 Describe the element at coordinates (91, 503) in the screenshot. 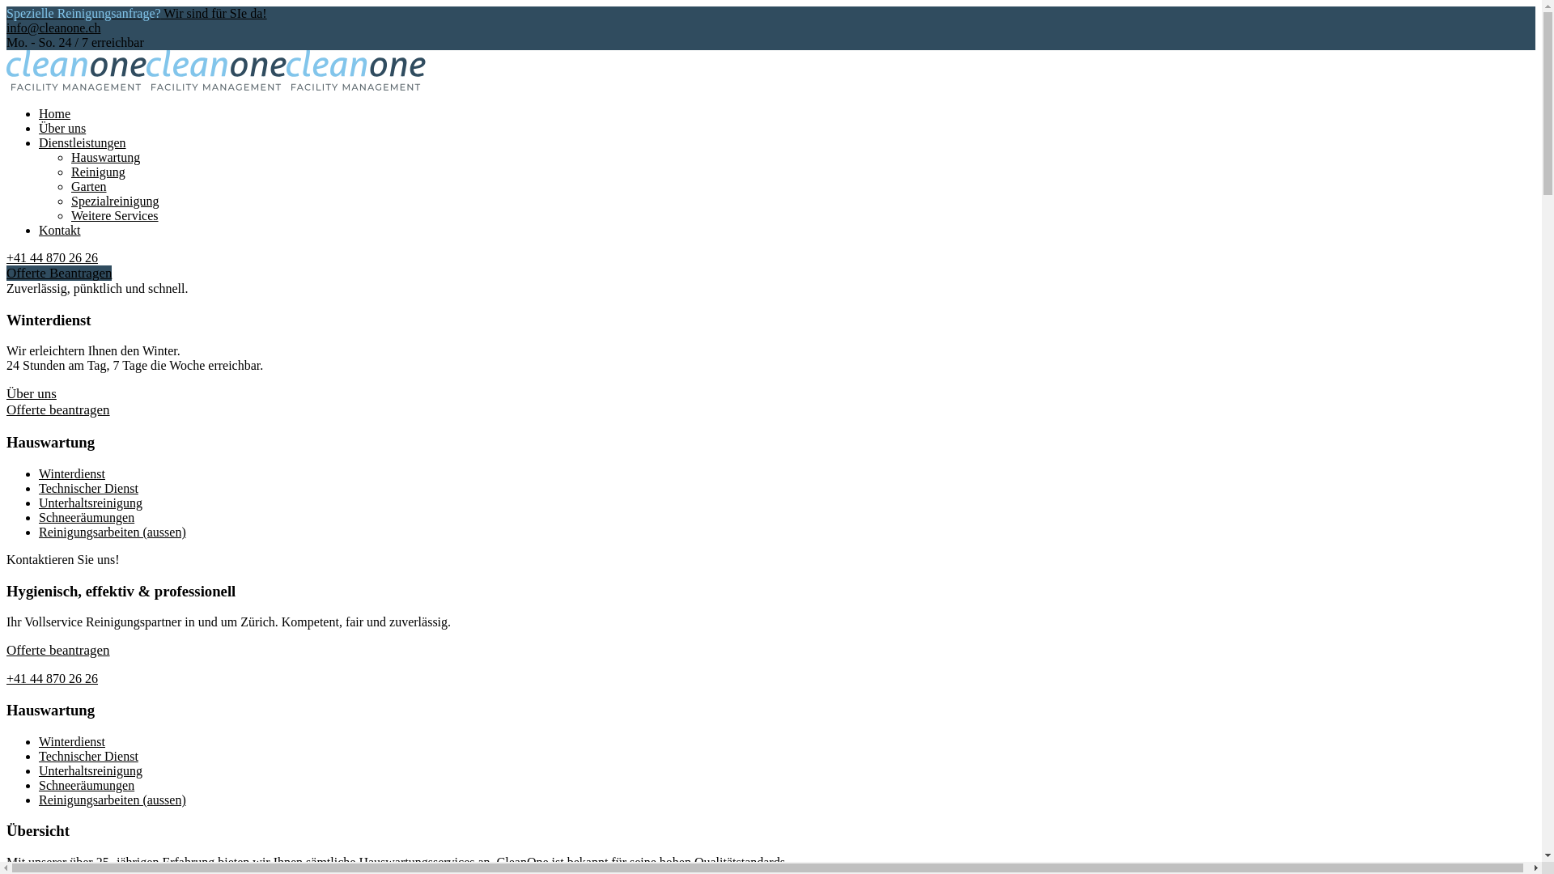

I see `Unterhaltsreinigung` at that location.